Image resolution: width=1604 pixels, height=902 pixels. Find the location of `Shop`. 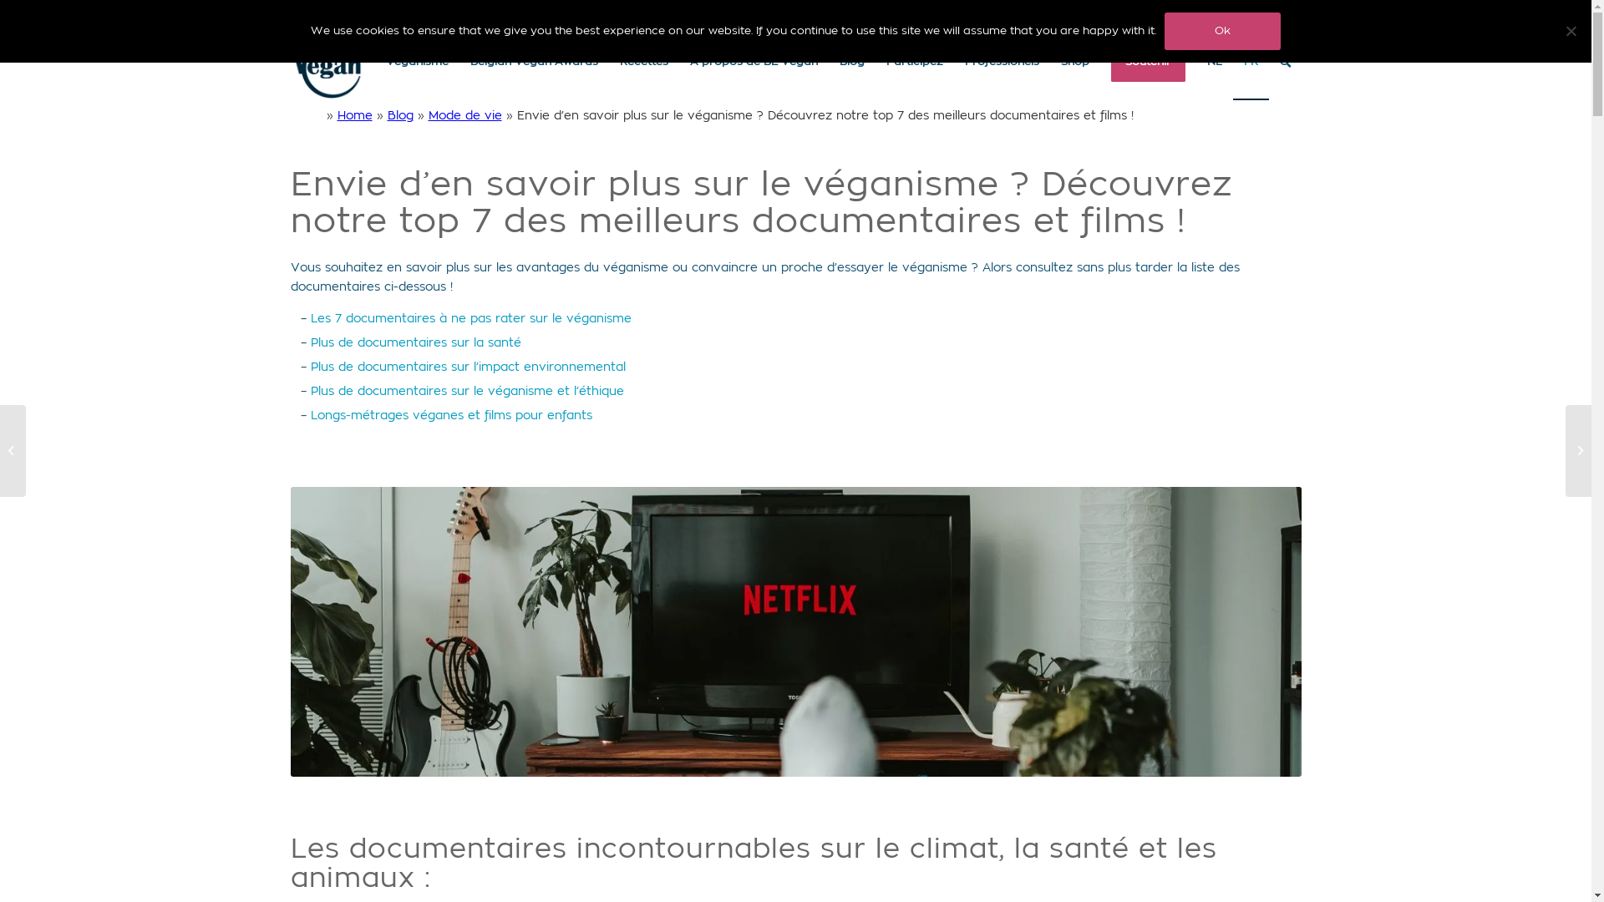

Shop is located at coordinates (1074, 63).